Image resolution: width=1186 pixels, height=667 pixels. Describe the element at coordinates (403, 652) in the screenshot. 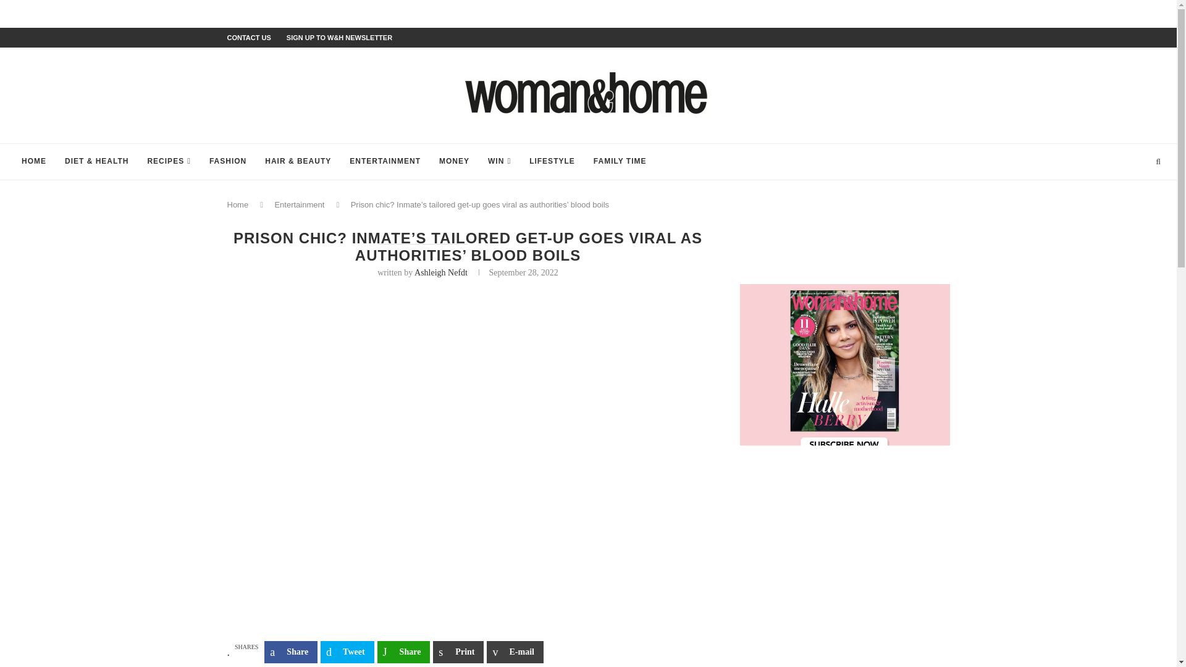

I see `Share` at that location.